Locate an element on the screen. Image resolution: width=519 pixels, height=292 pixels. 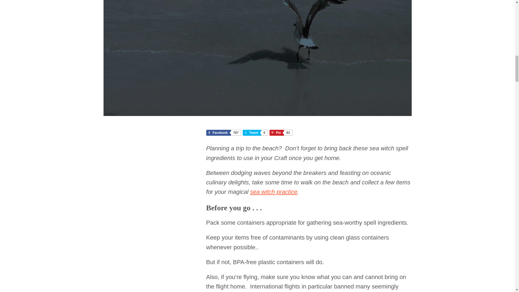
Share on Twitter is located at coordinates (255, 132).